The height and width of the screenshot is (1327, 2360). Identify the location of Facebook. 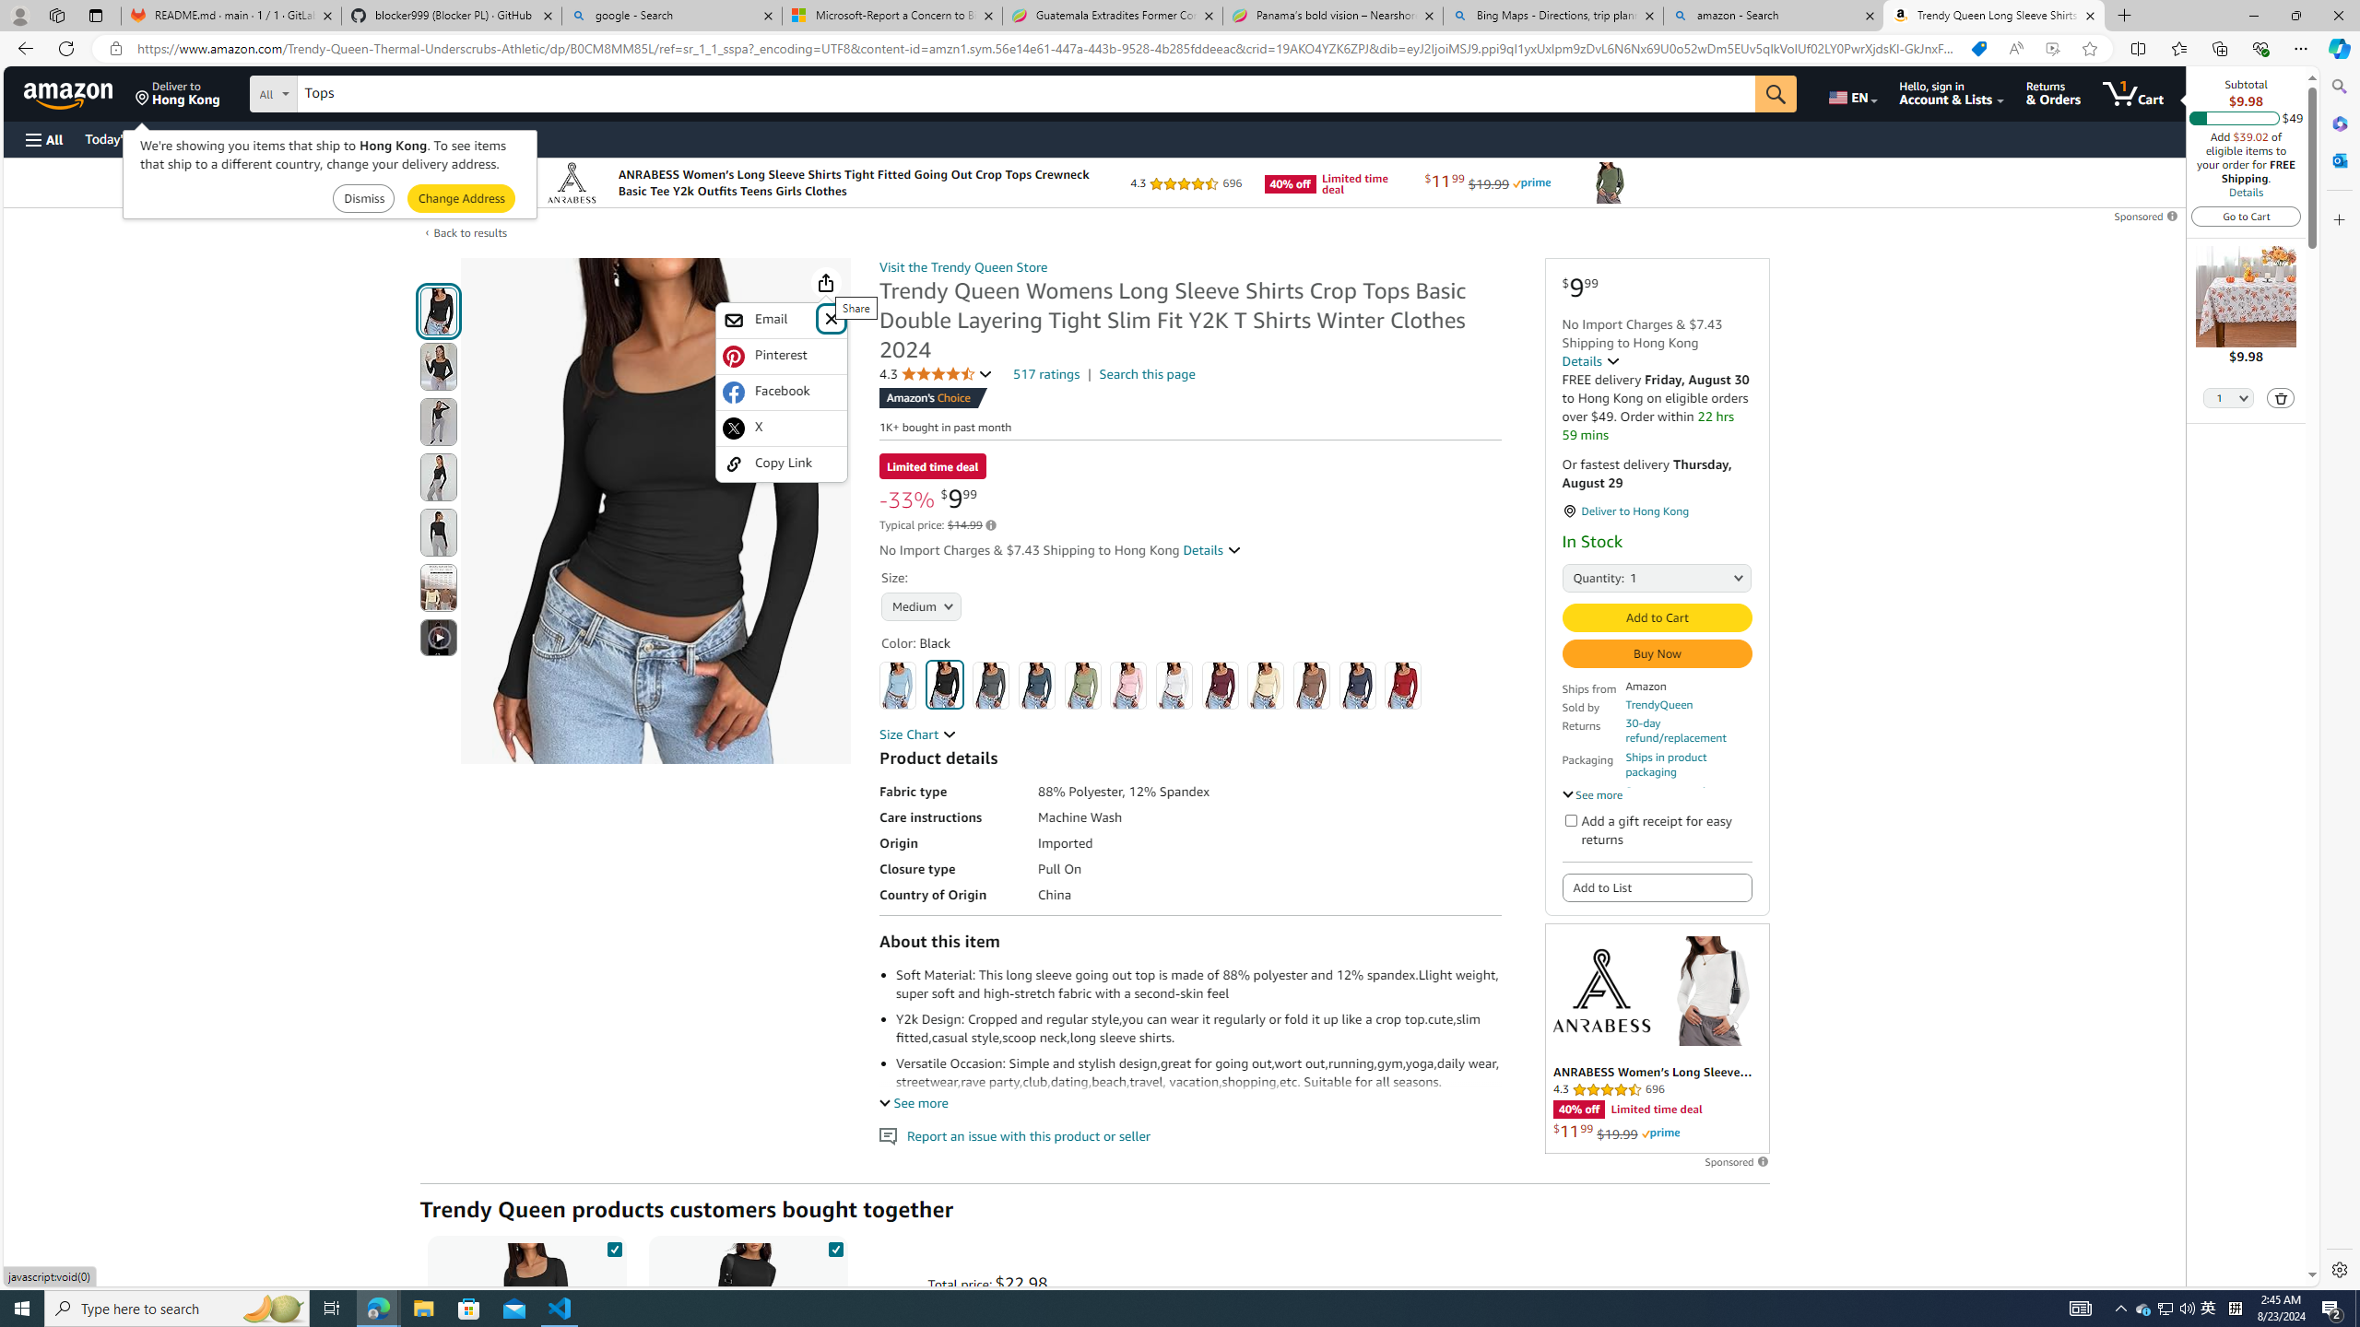
(782, 392).